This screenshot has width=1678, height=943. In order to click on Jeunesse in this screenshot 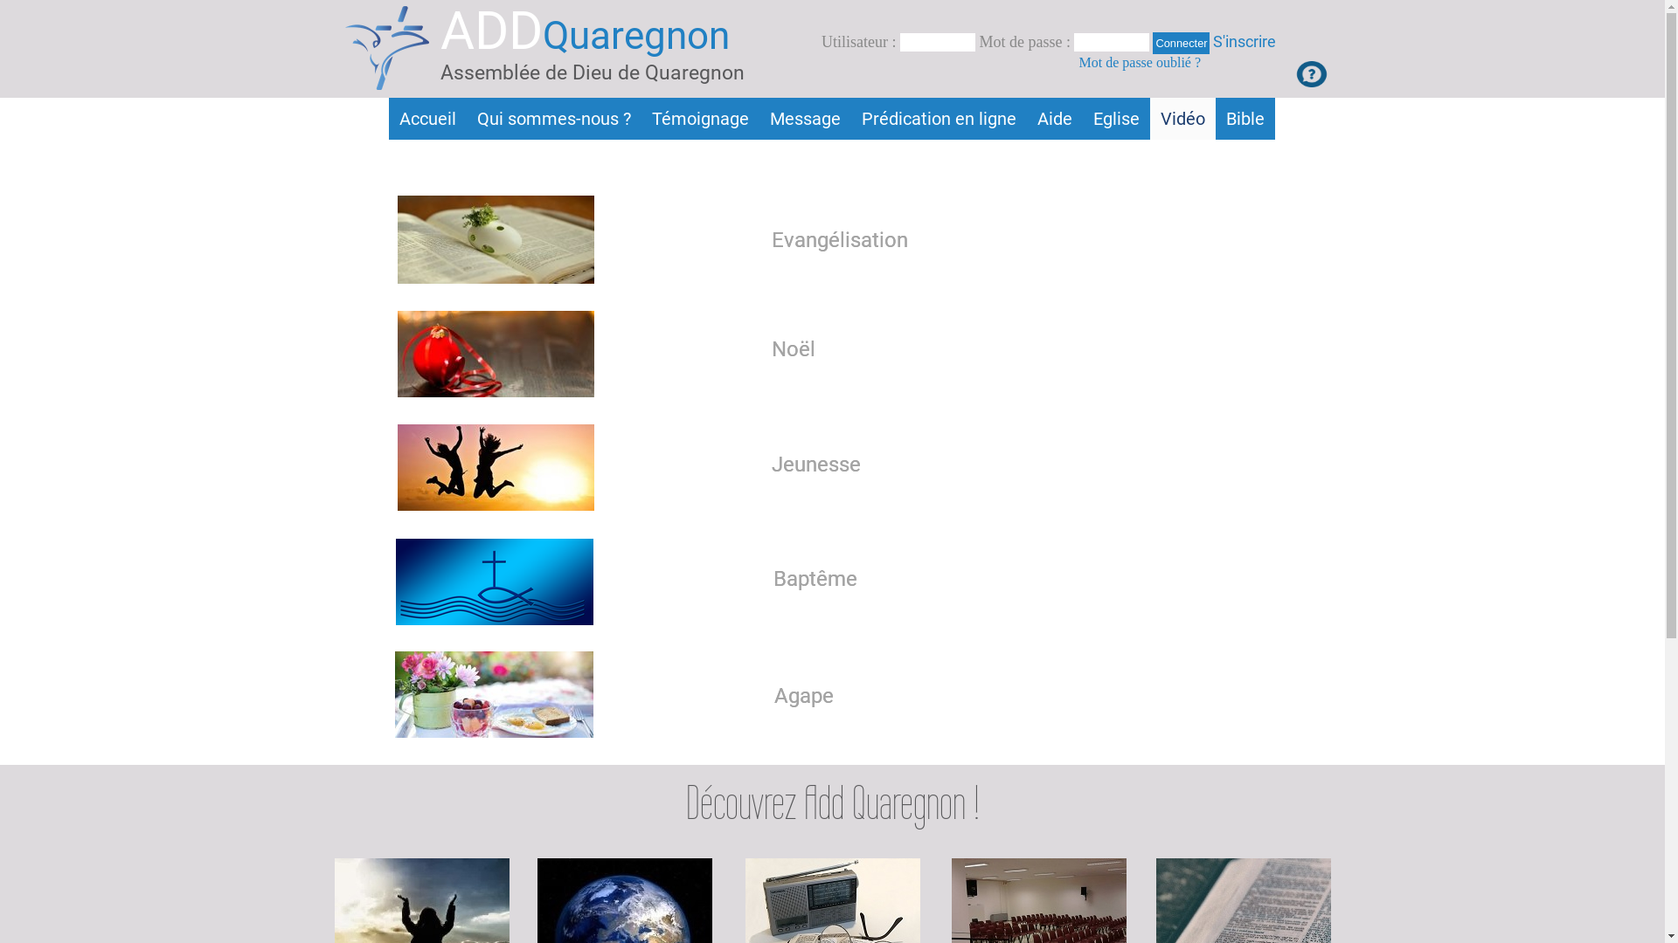, I will do `click(815, 465)`.